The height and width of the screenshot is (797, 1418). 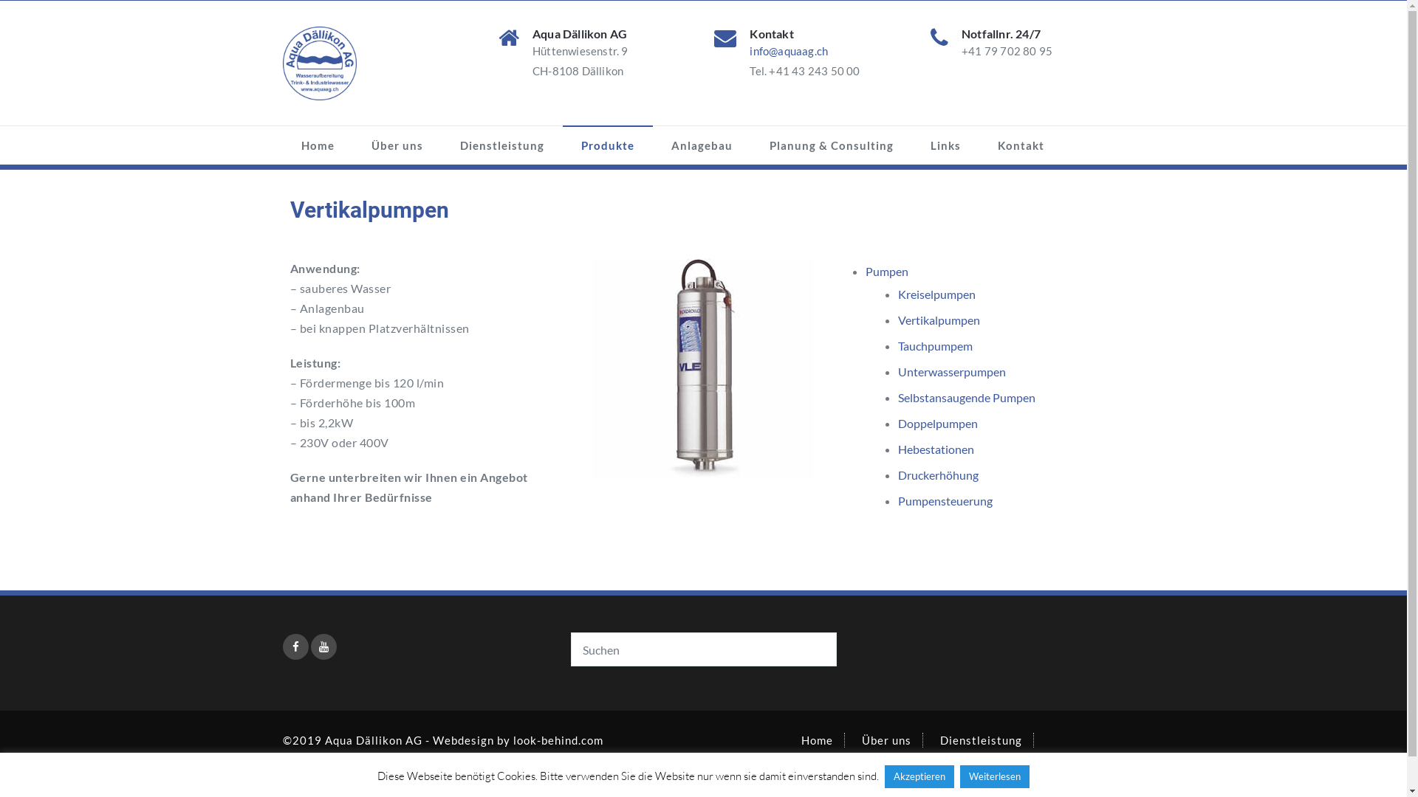 What do you see at coordinates (789, 50) in the screenshot?
I see `info@aquaag.ch` at bounding box center [789, 50].